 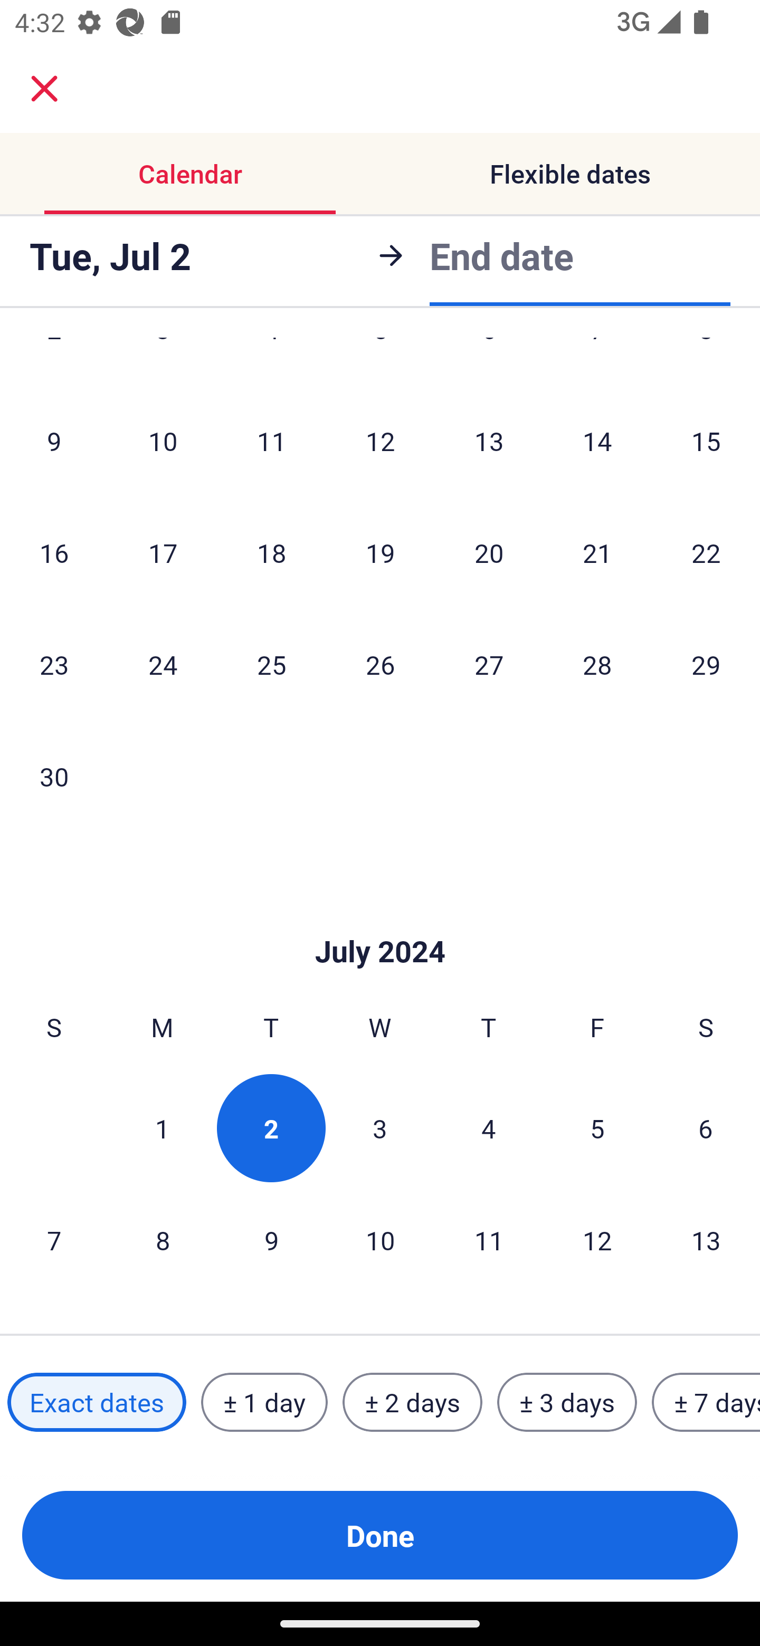 I want to click on 13 Saturday, July 13, 2024, so click(x=706, y=1240).